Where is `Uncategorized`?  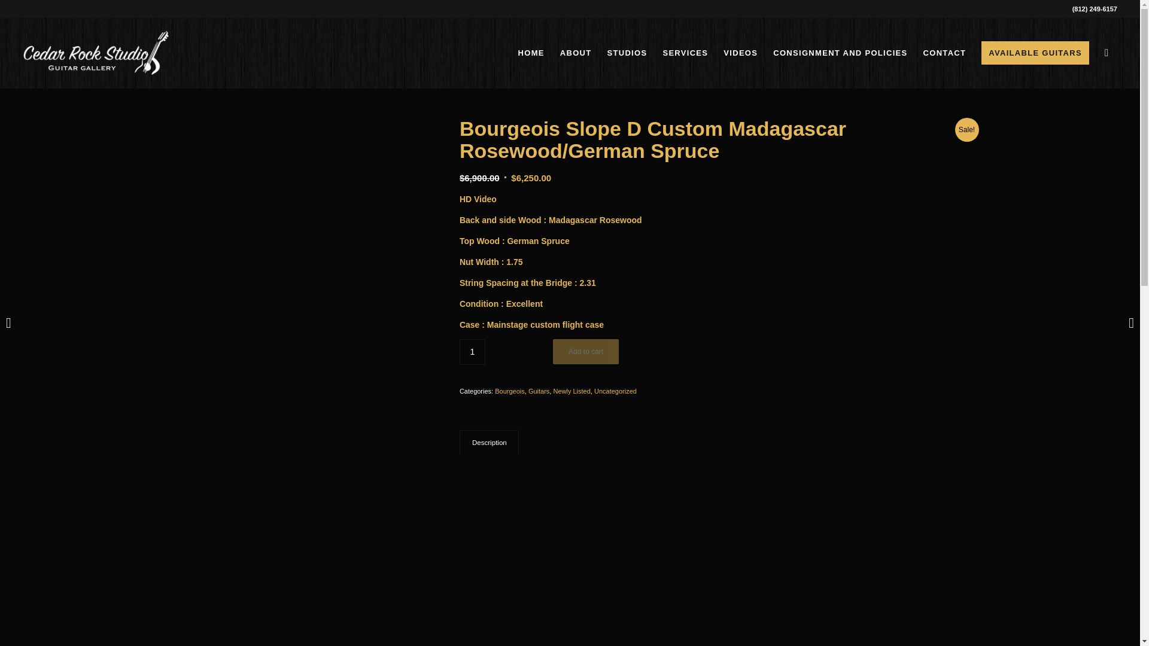
Uncategorized is located at coordinates (615, 391).